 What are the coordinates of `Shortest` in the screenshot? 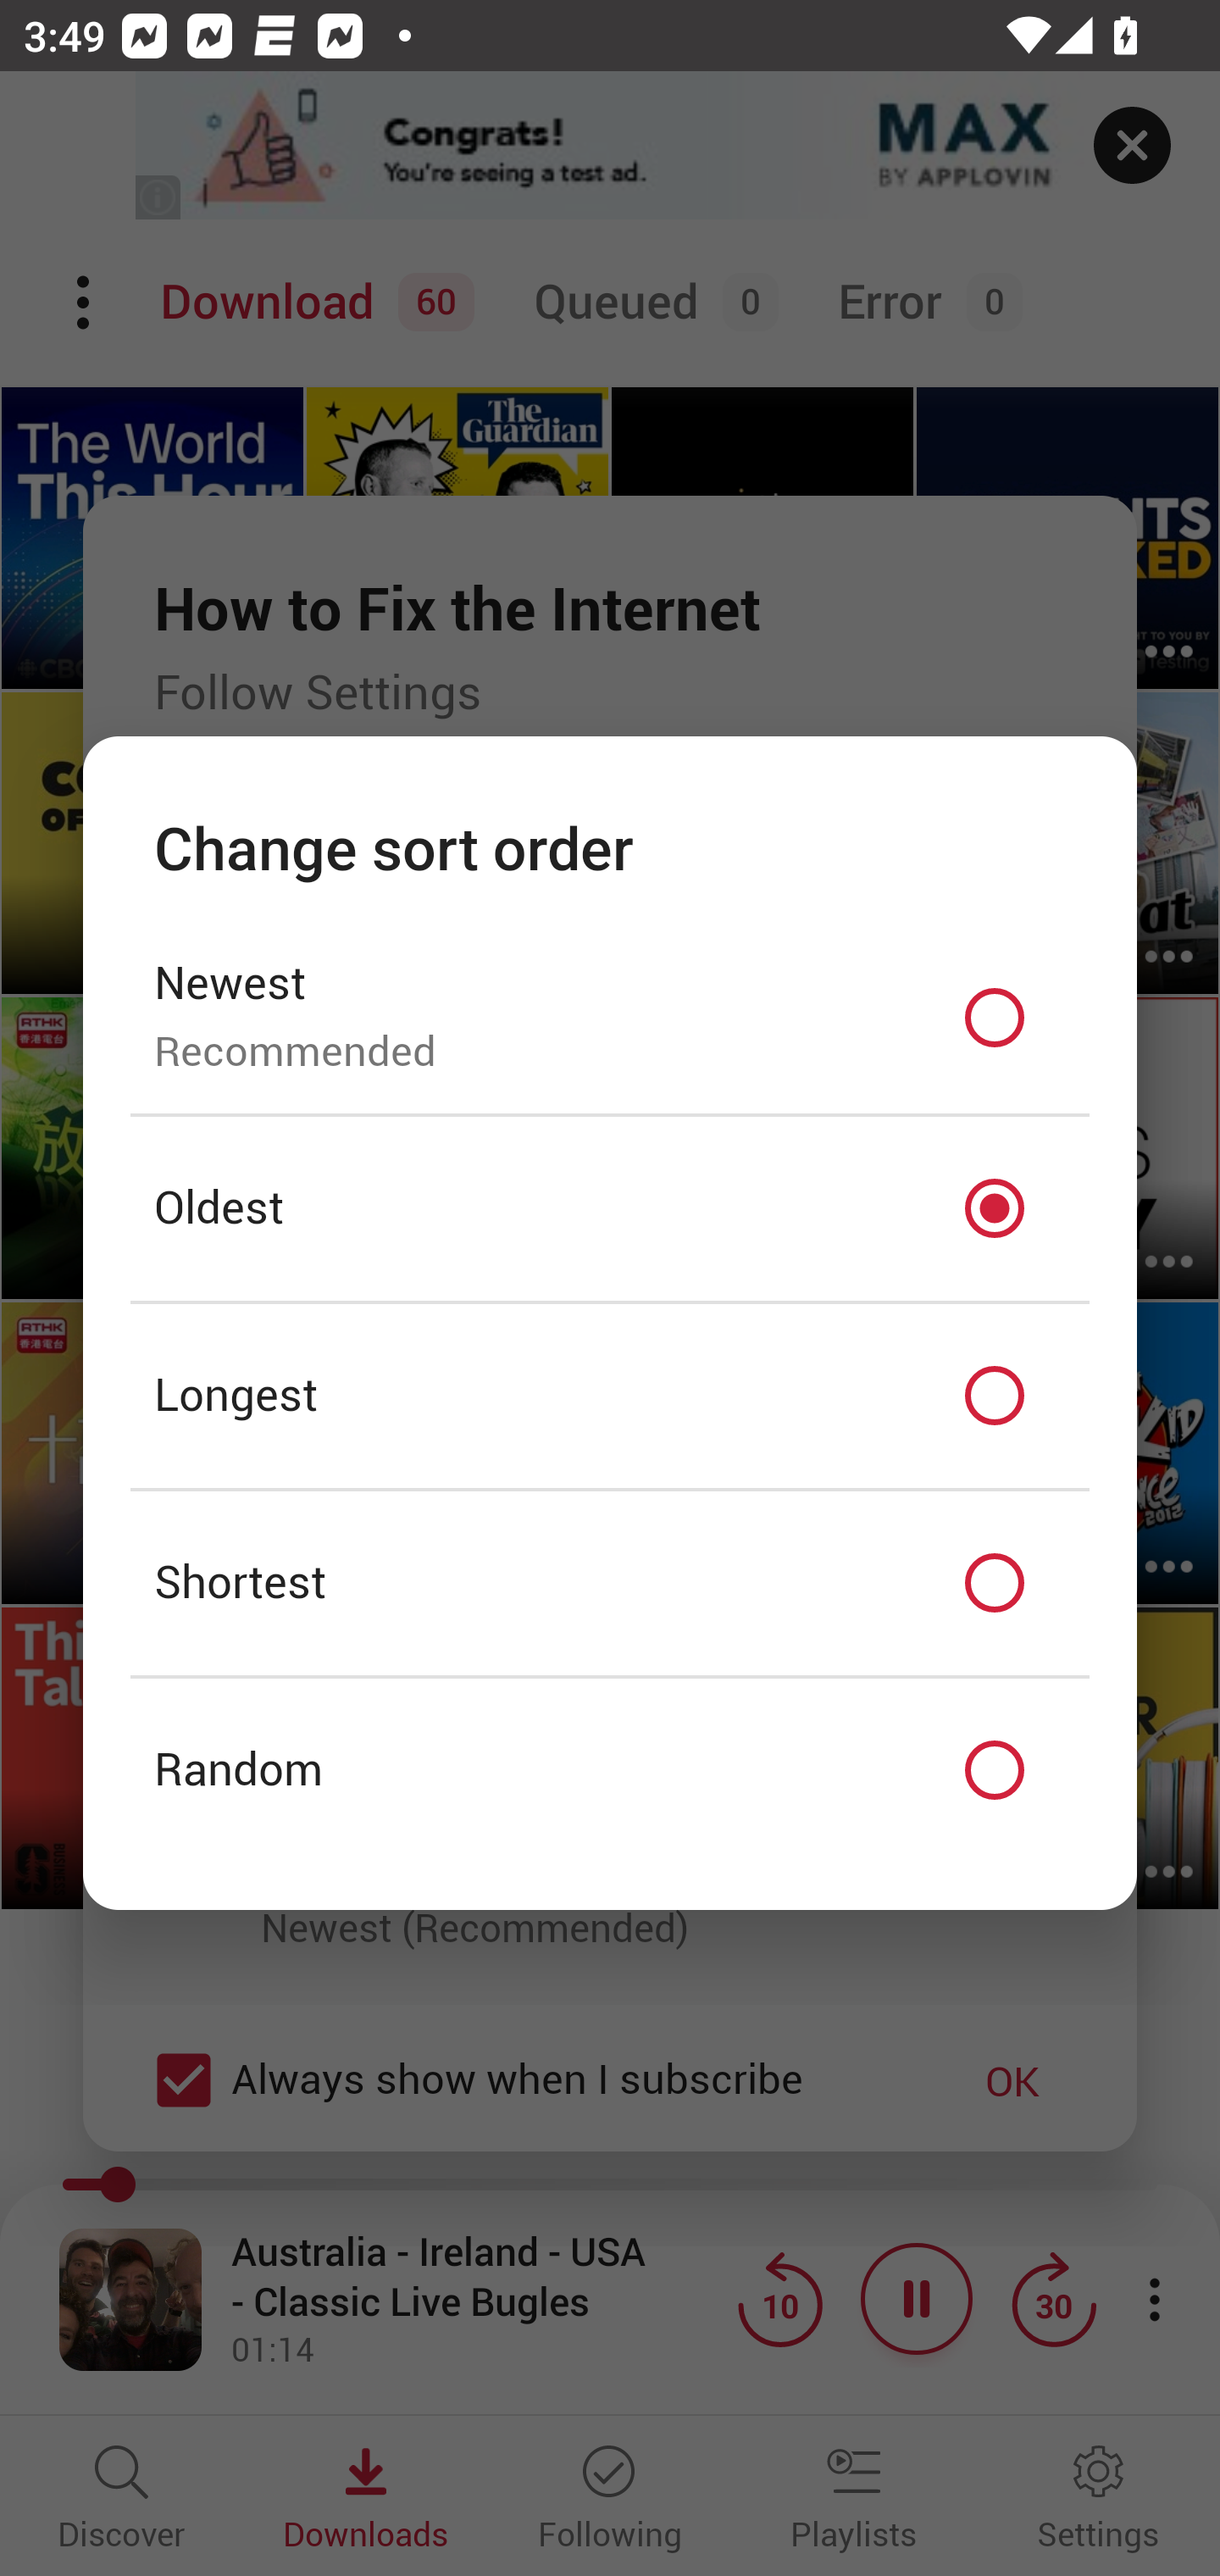 It's located at (610, 1583).